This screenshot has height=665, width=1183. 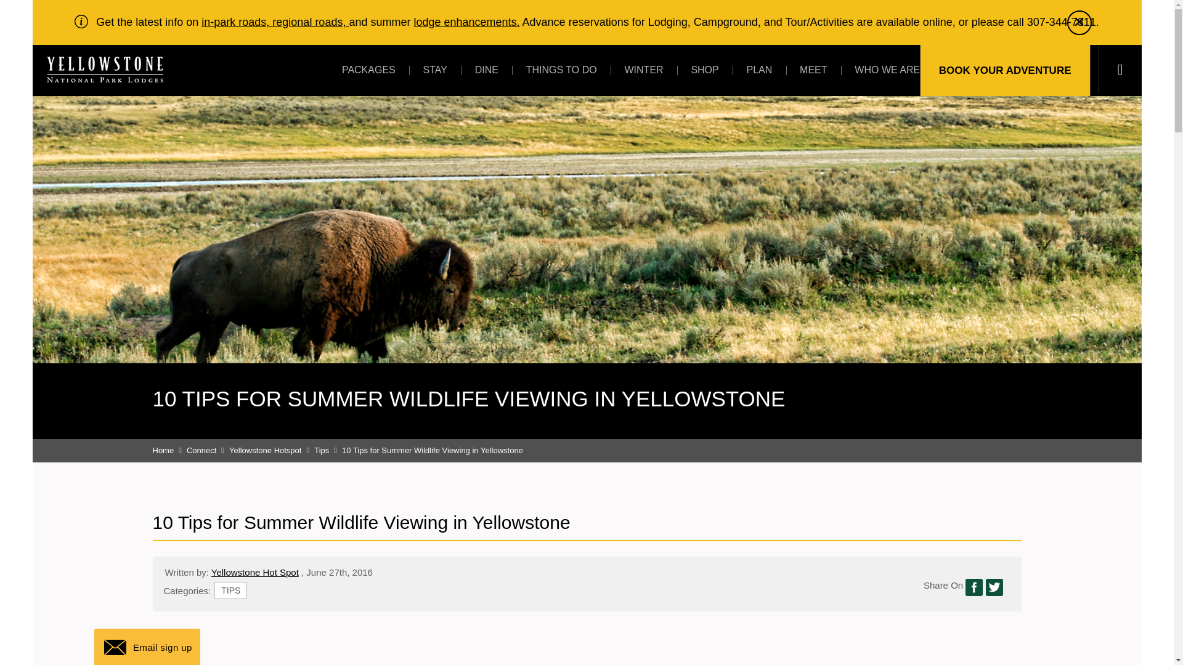 What do you see at coordinates (435, 70) in the screenshot?
I see `STAY` at bounding box center [435, 70].